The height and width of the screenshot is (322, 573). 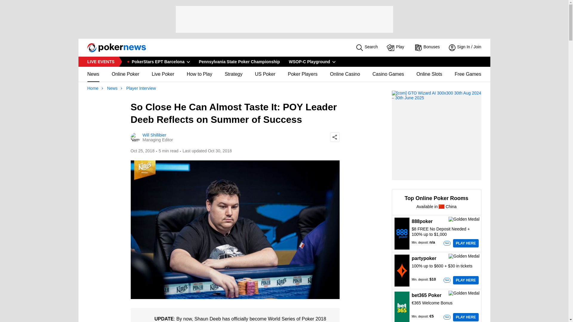 I want to click on Play, so click(x=396, y=48).